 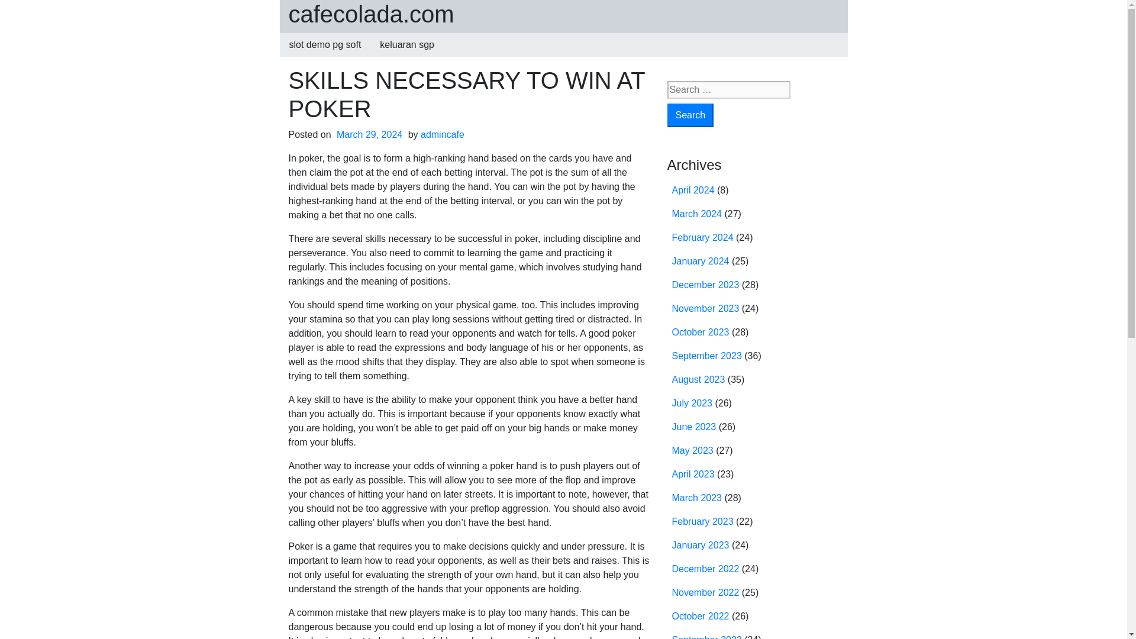 What do you see at coordinates (701, 544) in the screenshot?
I see `January 2023` at bounding box center [701, 544].